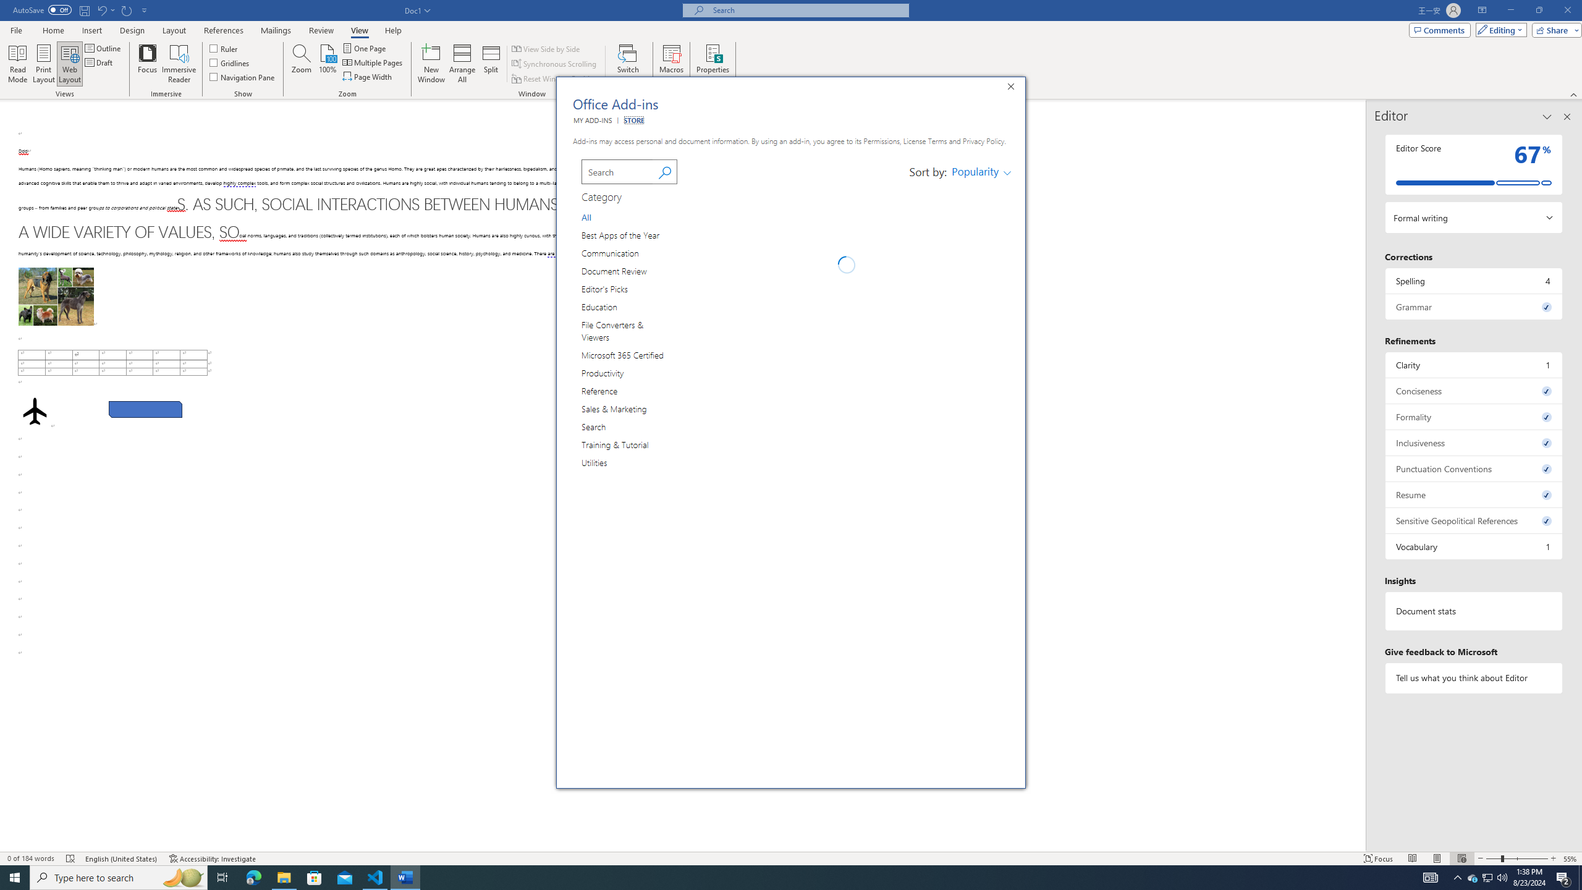 The height and width of the screenshot is (890, 1582). I want to click on Clarity, 1 issue. Press space or enter to review items., so click(1474, 365).